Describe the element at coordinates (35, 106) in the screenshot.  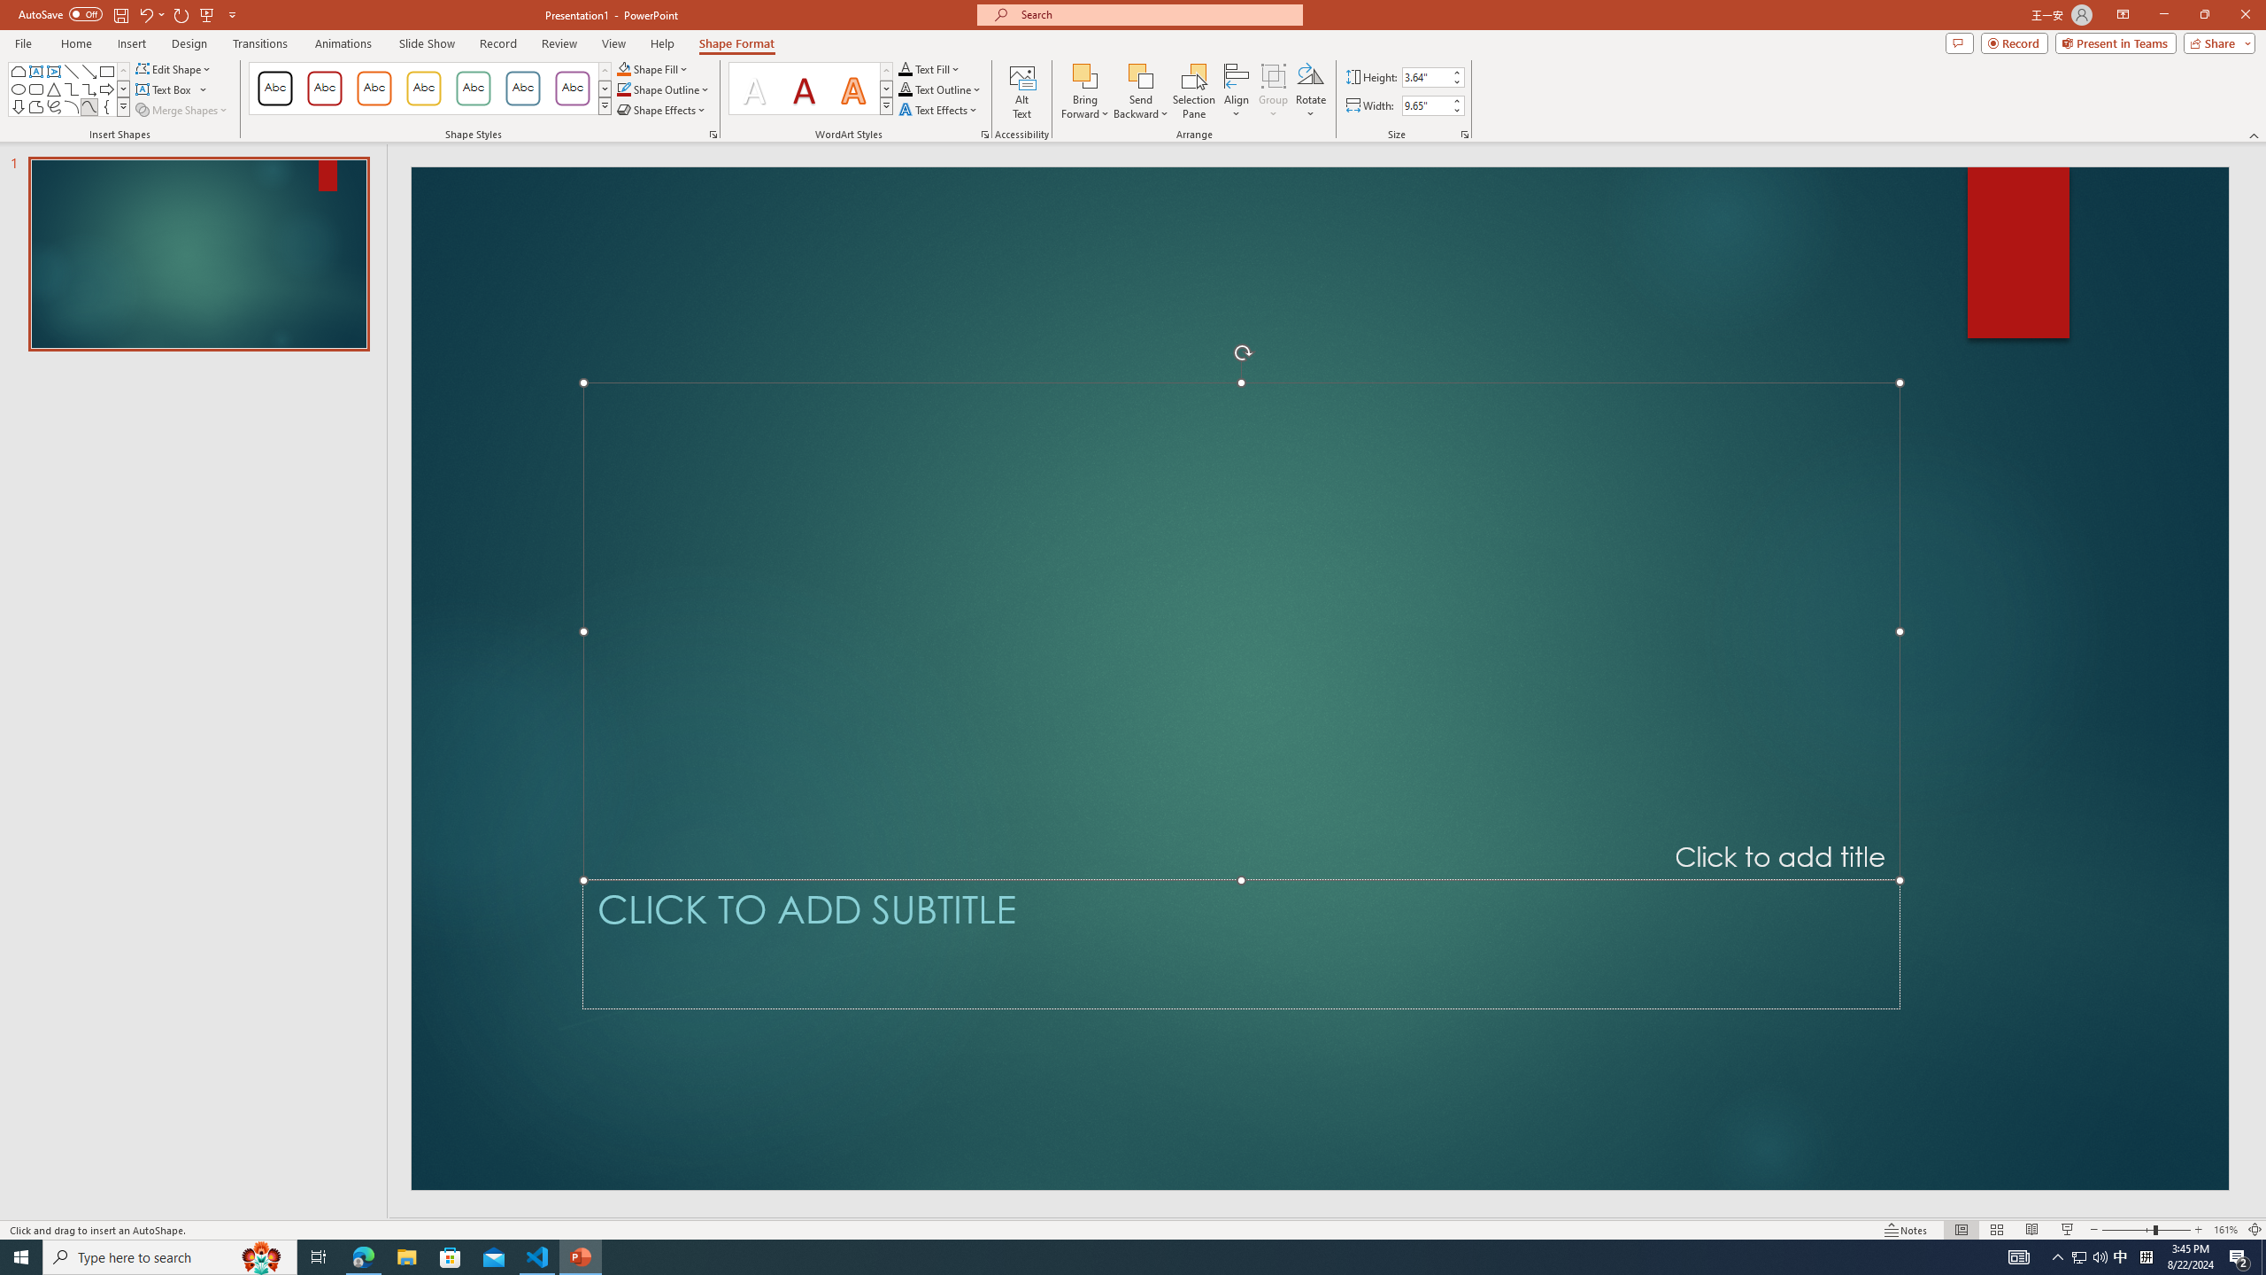
I see `Freeform: Shape` at that location.